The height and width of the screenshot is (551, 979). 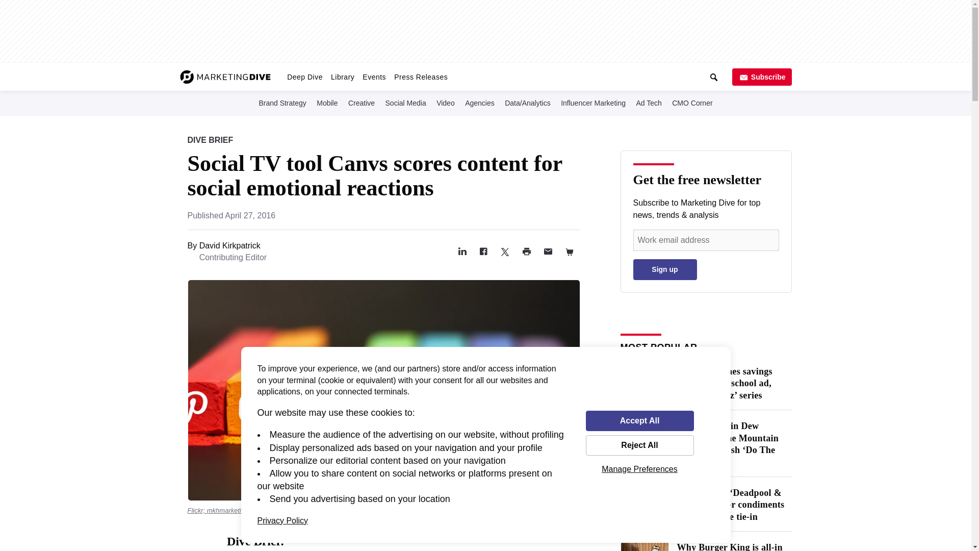 What do you see at coordinates (406, 103) in the screenshot?
I see `Social Media` at bounding box center [406, 103].